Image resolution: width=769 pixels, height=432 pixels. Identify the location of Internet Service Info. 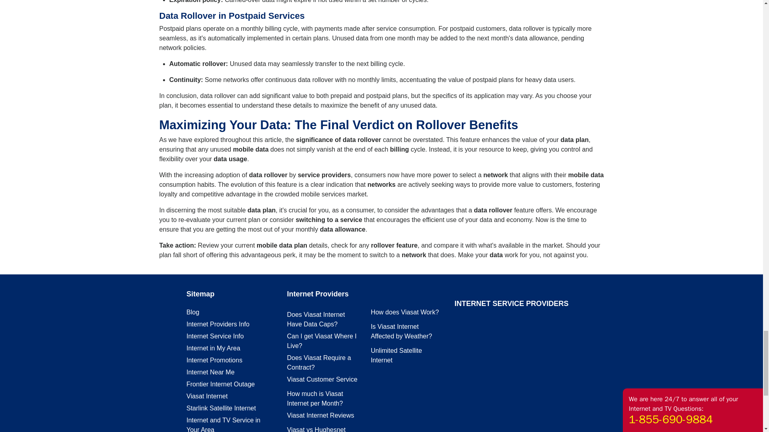
(215, 336).